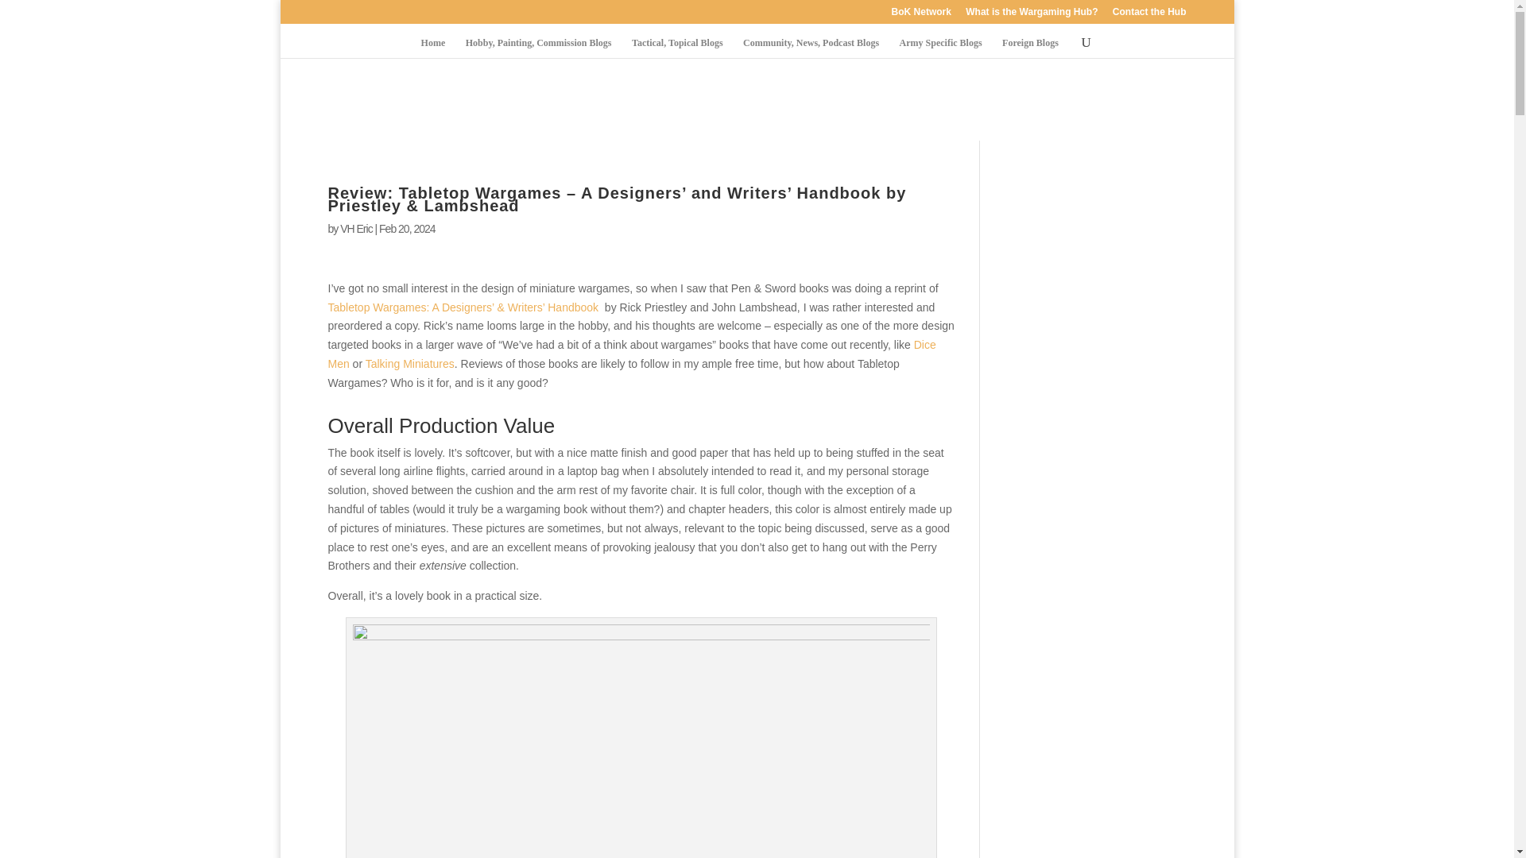 This screenshot has width=1526, height=858. I want to click on Foreign Blogs, so click(1030, 48).